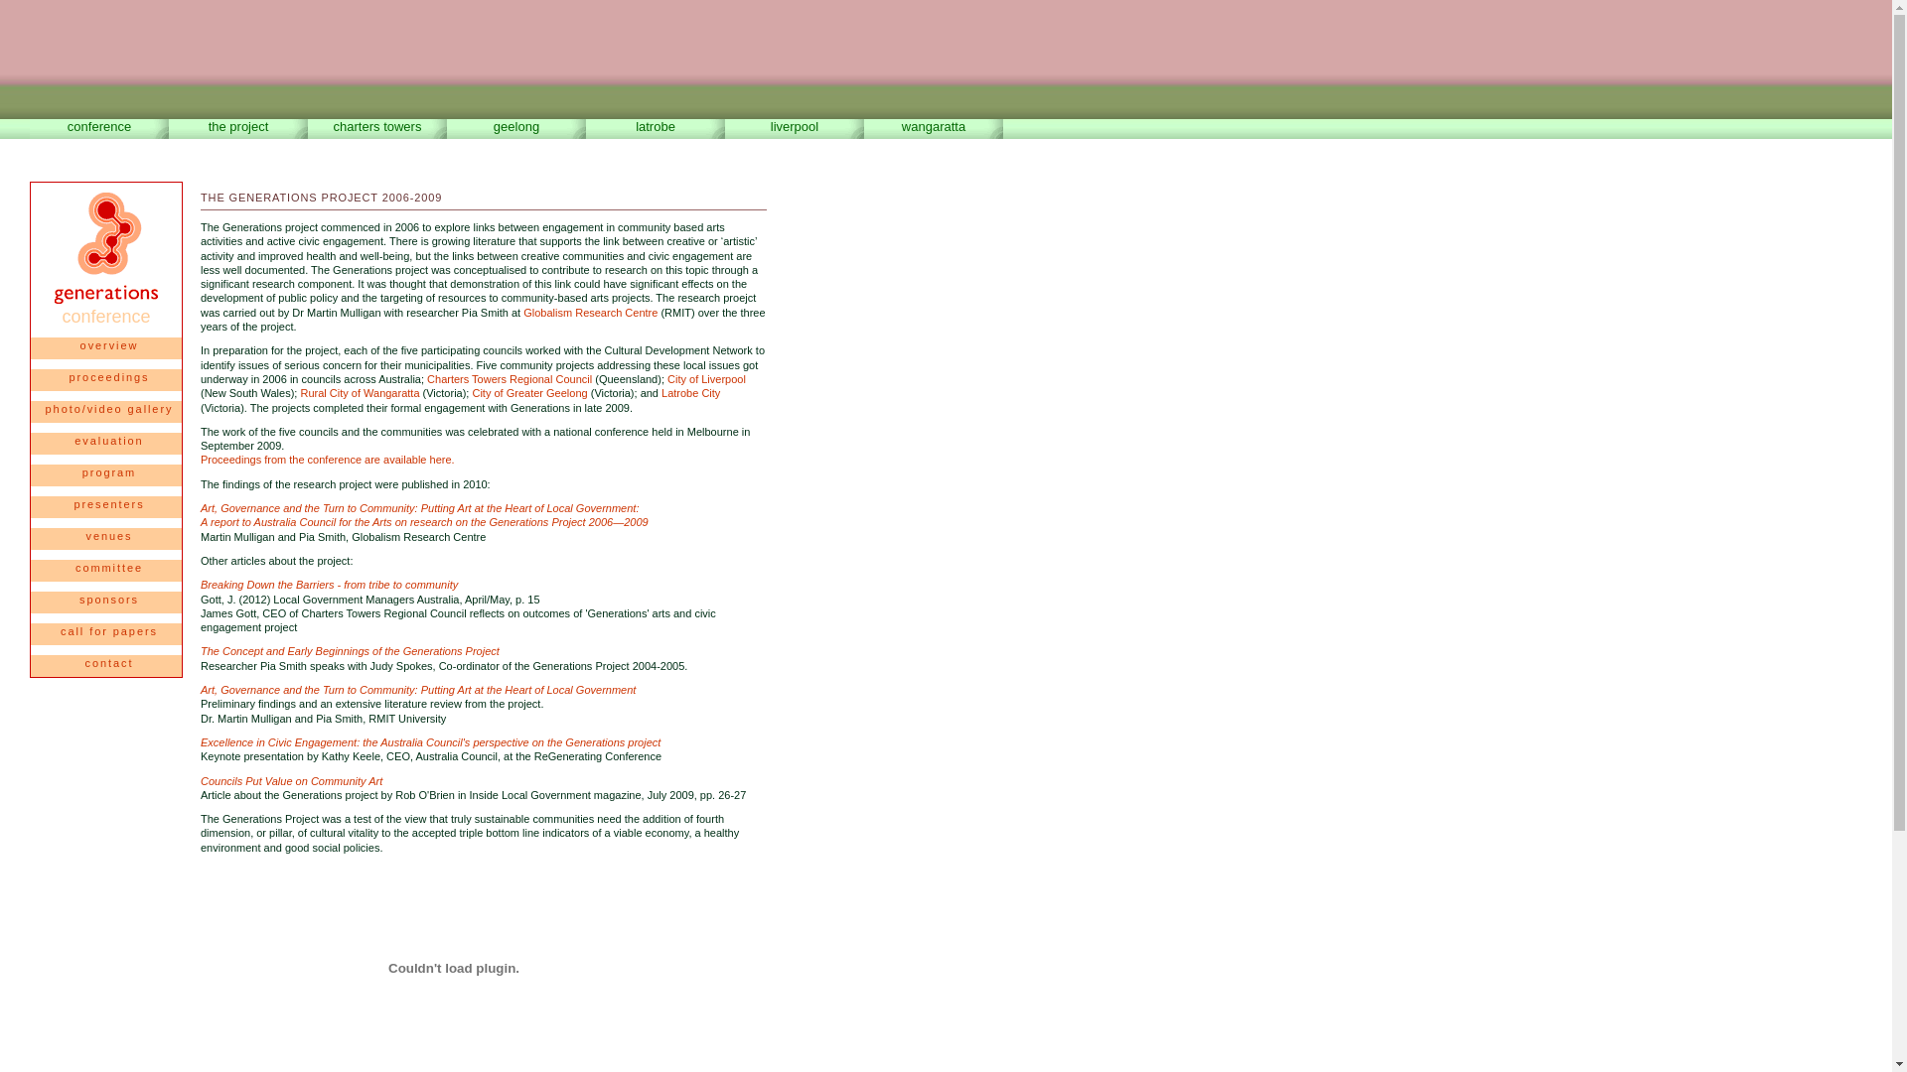 This screenshot has width=1907, height=1072. Describe the element at coordinates (330, 585) in the screenshot. I see `Breaking Down the Barriers - from tribe to community` at that location.